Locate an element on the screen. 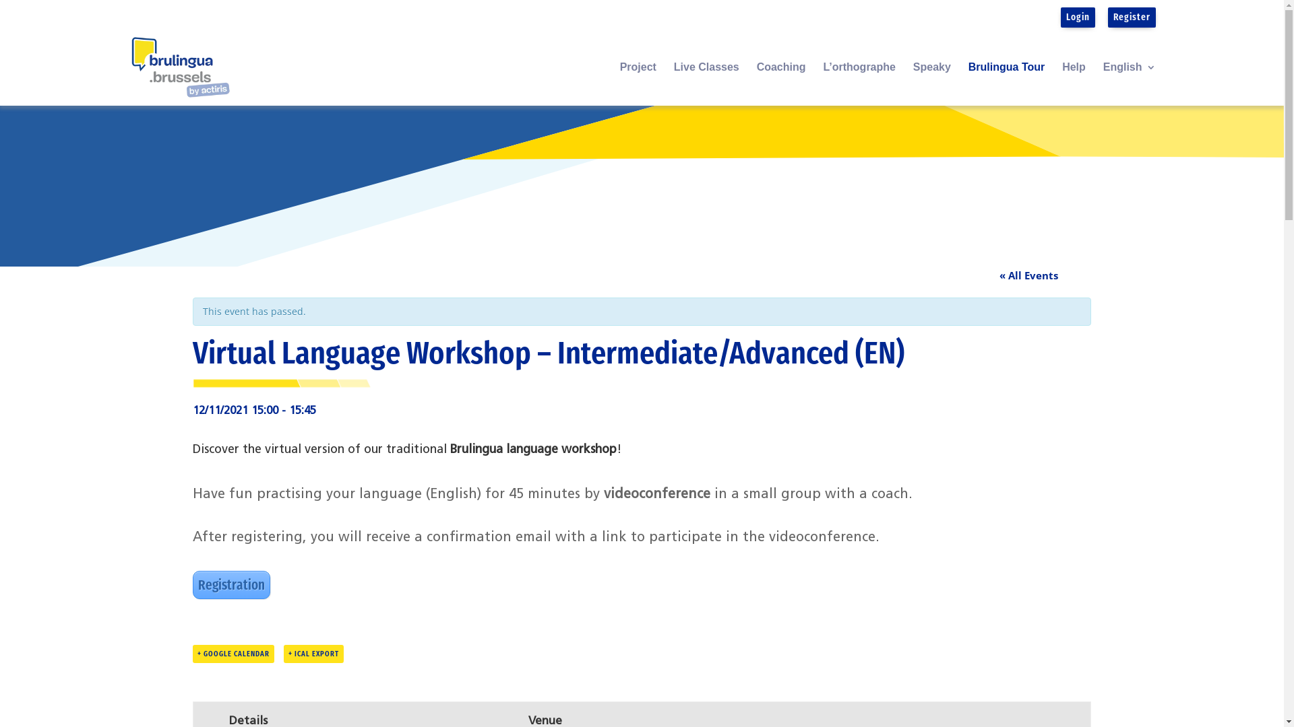 This screenshot has width=1294, height=727. Register is located at coordinates (1132, 17).